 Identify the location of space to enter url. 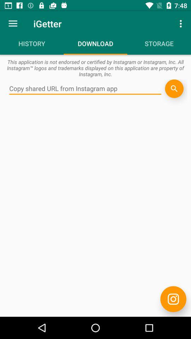
(85, 89).